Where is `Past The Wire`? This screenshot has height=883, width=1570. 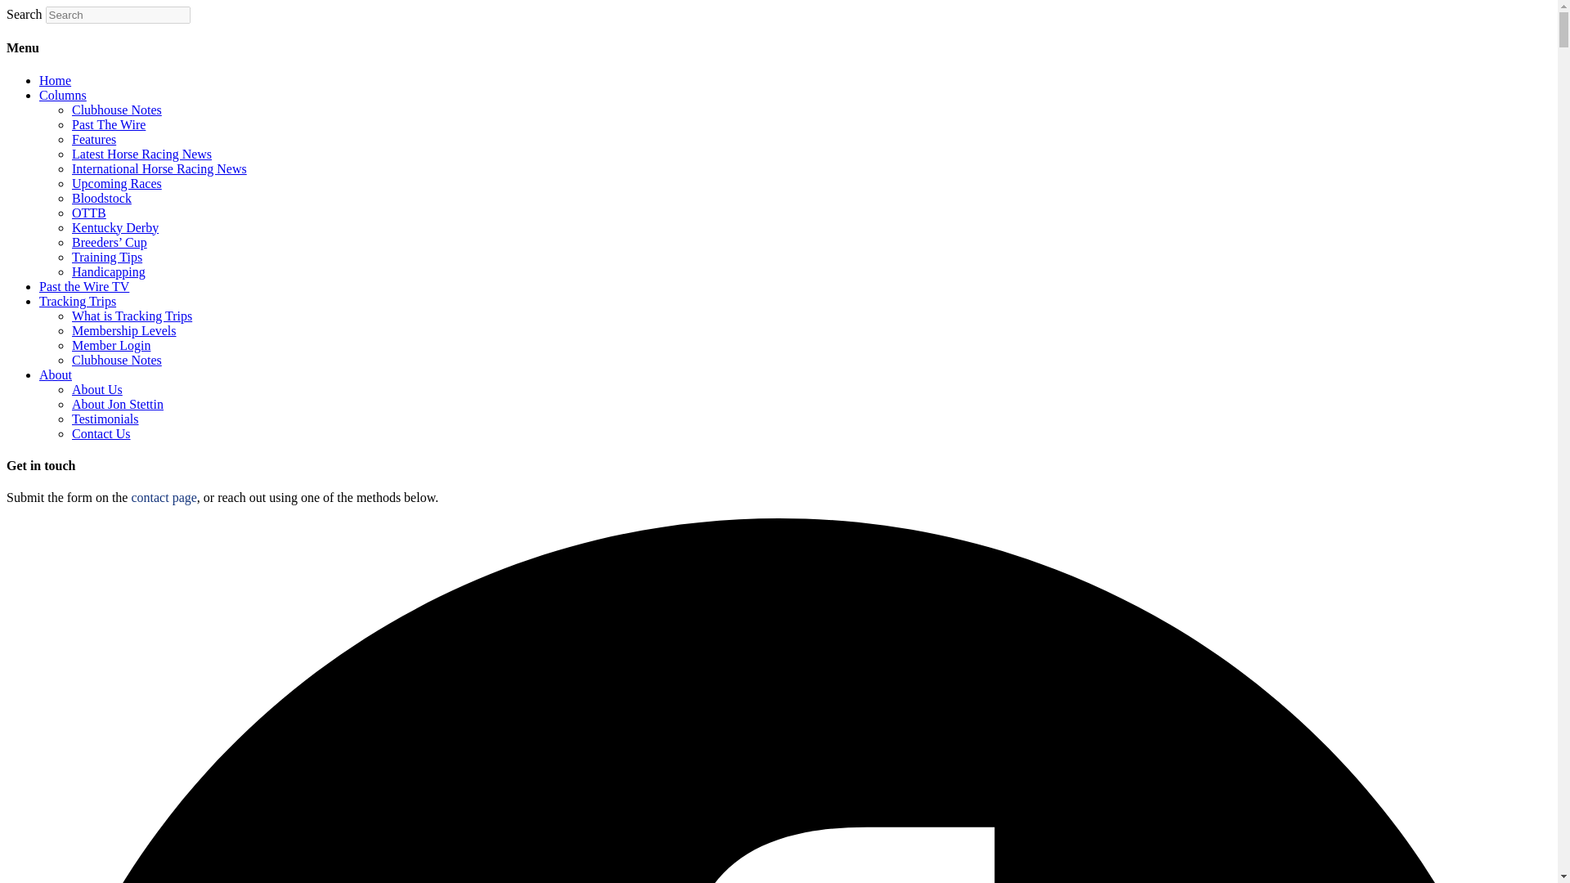 Past The Wire is located at coordinates (109, 124).